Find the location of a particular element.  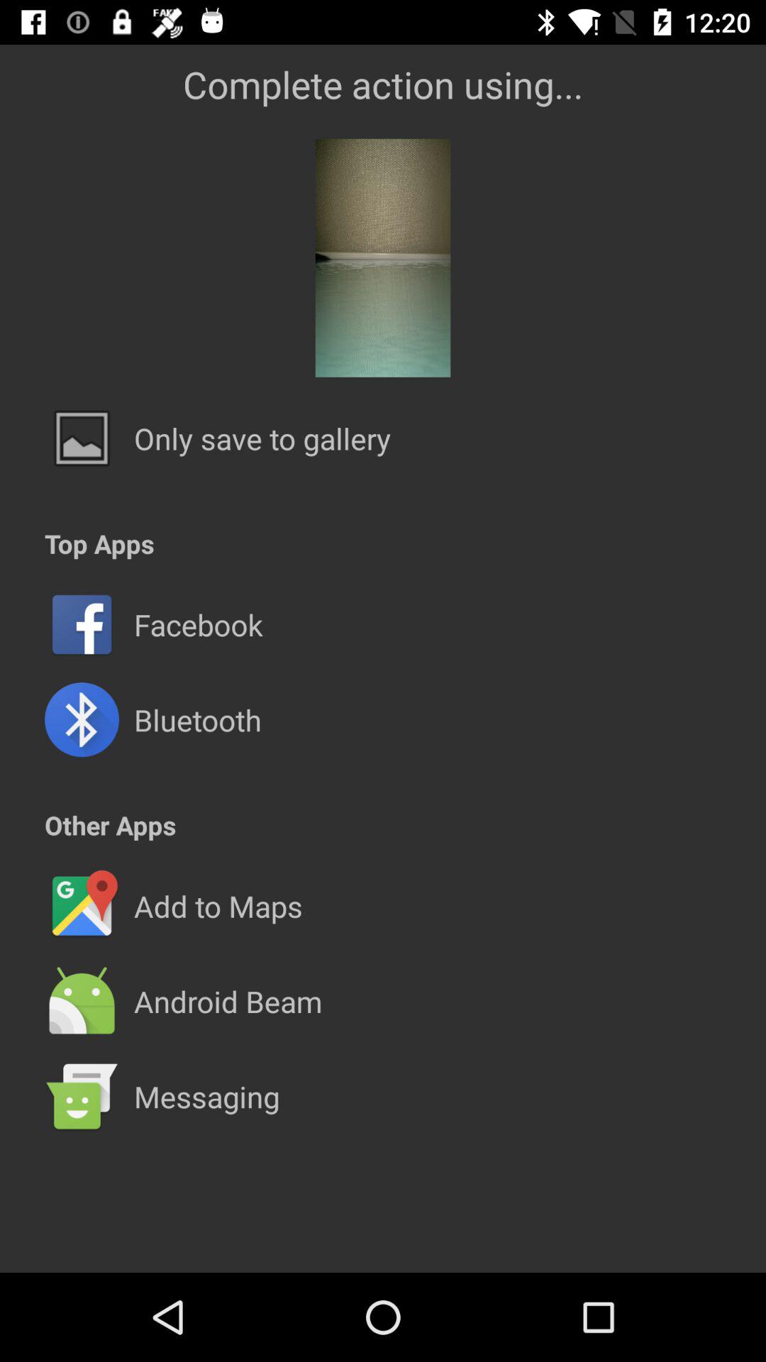

turn on the top apps is located at coordinates (99, 543).